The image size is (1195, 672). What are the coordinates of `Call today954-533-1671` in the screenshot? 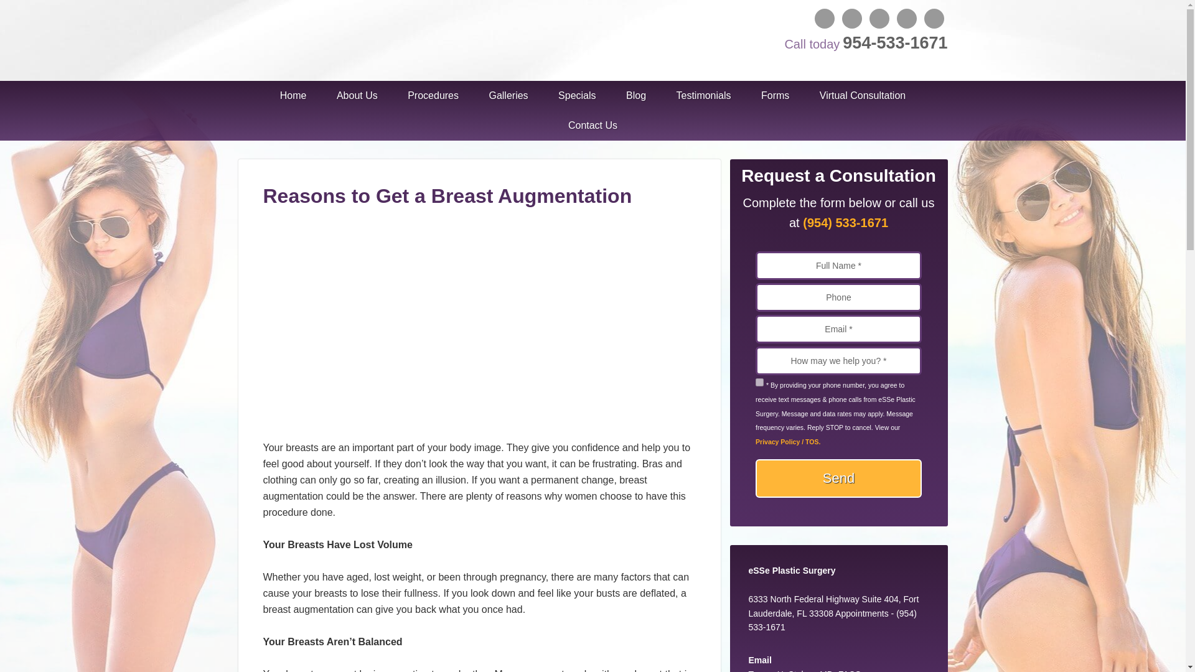 It's located at (864, 43).